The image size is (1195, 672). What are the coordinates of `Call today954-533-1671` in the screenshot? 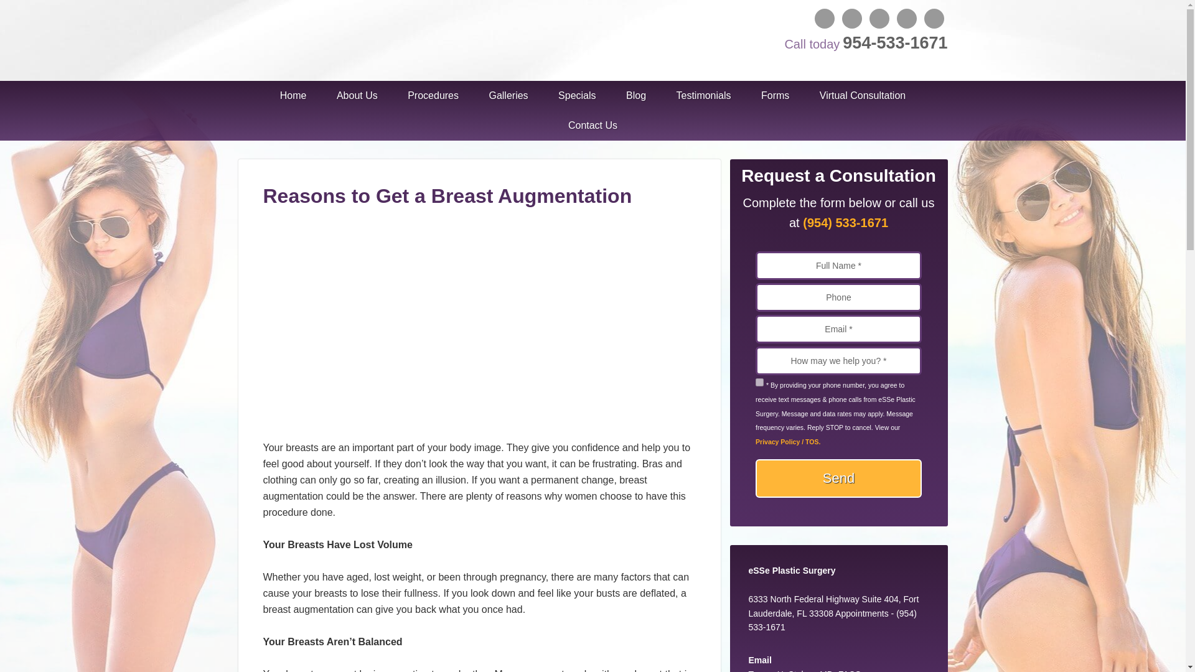 It's located at (864, 43).